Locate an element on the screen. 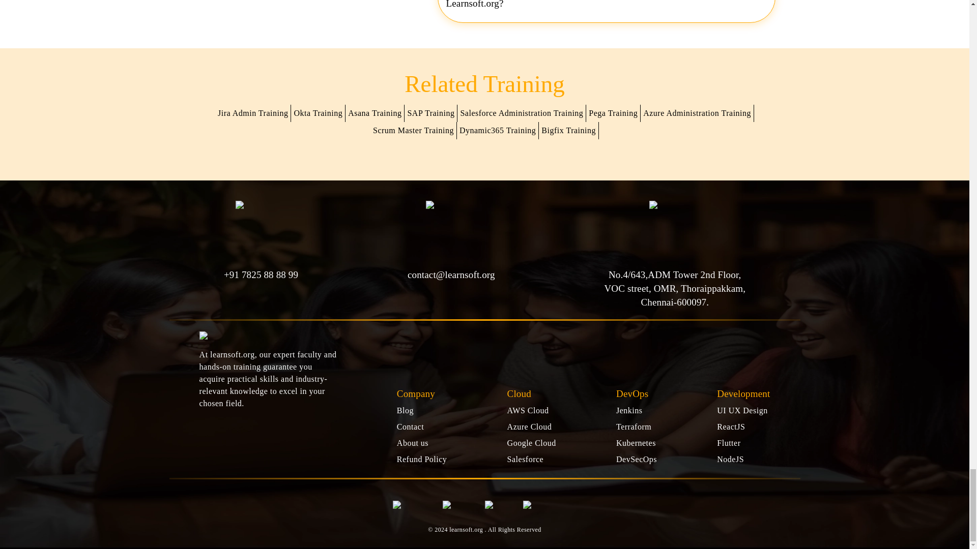 The width and height of the screenshot is (977, 549). Asana Training is located at coordinates (375, 113).